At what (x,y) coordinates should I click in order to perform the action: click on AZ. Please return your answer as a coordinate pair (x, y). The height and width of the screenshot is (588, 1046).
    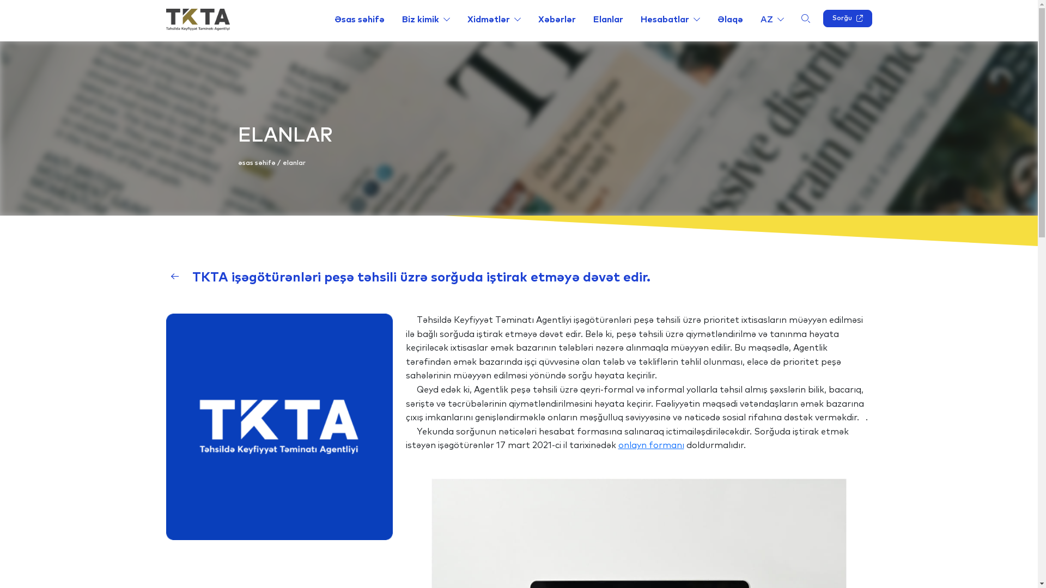
    Looking at the image, I should click on (773, 20).